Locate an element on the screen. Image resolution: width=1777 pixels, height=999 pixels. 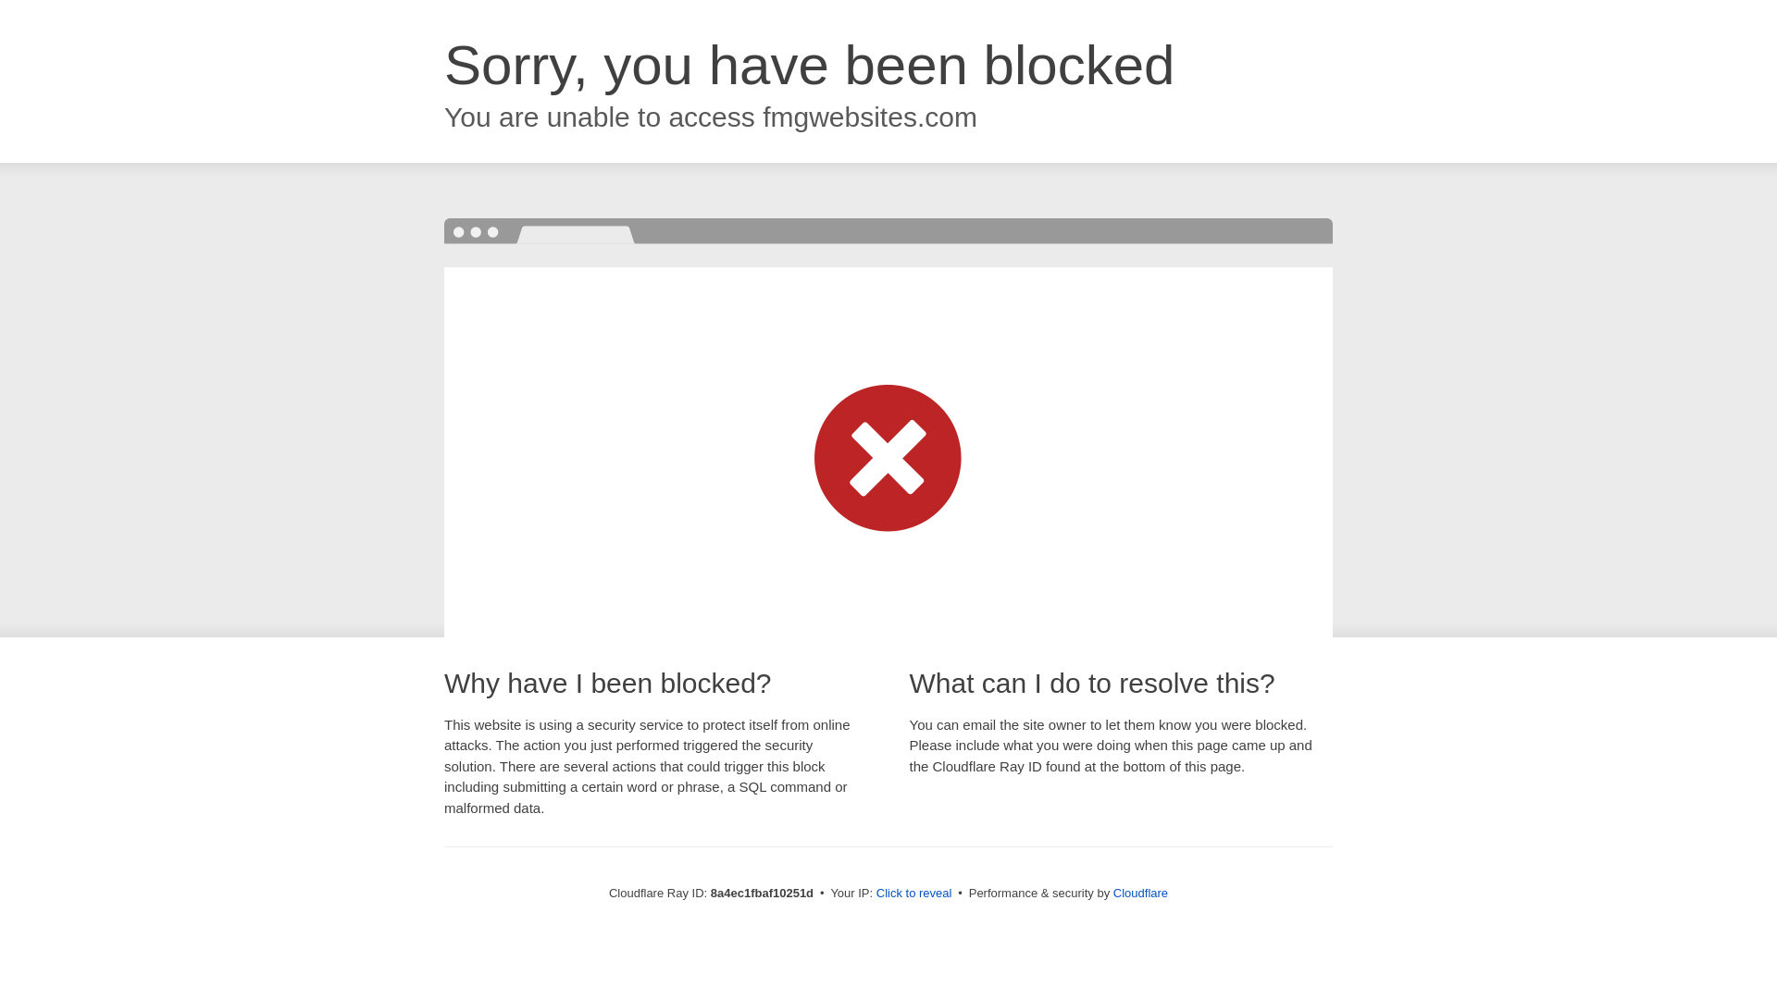
Cloudflare is located at coordinates (1140, 893).